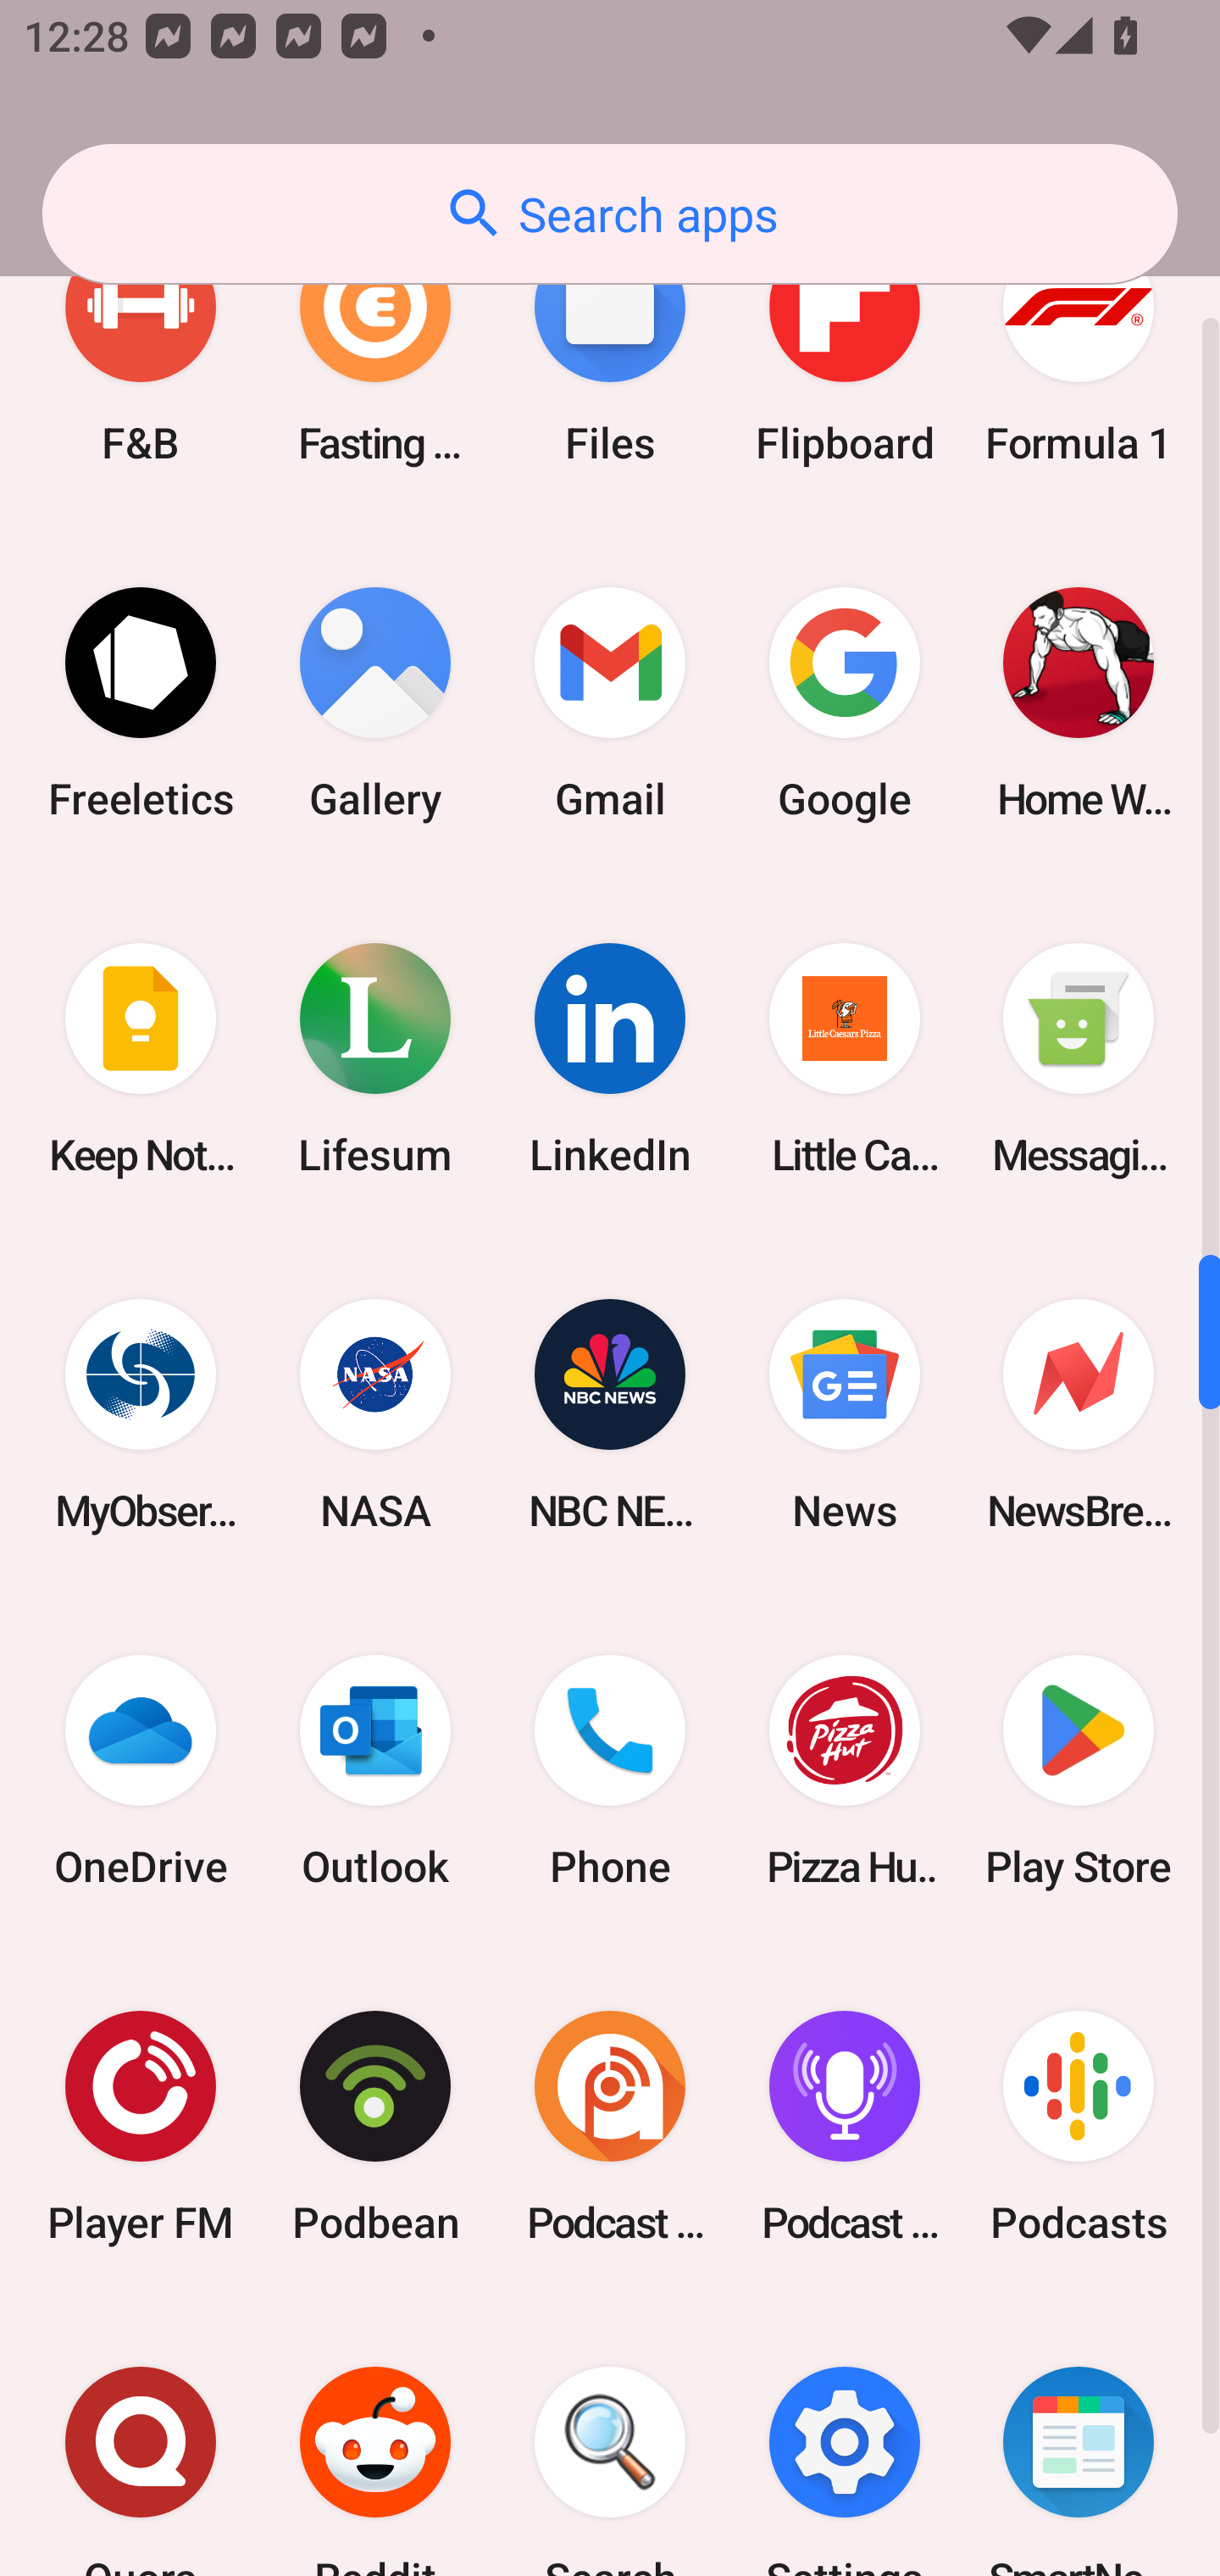 The height and width of the screenshot is (2576, 1220). Describe the element at coordinates (141, 2440) in the screenshot. I see `Quora` at that location.